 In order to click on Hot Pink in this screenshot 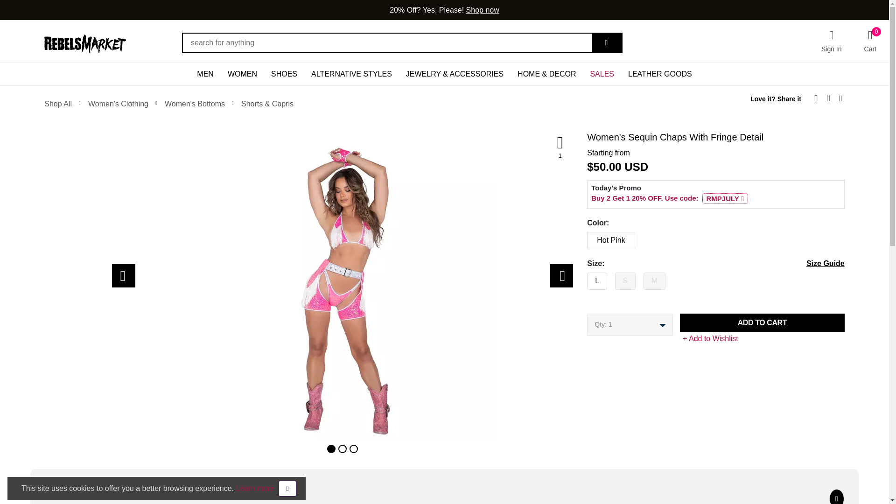, I will do `click(584, 238)`.